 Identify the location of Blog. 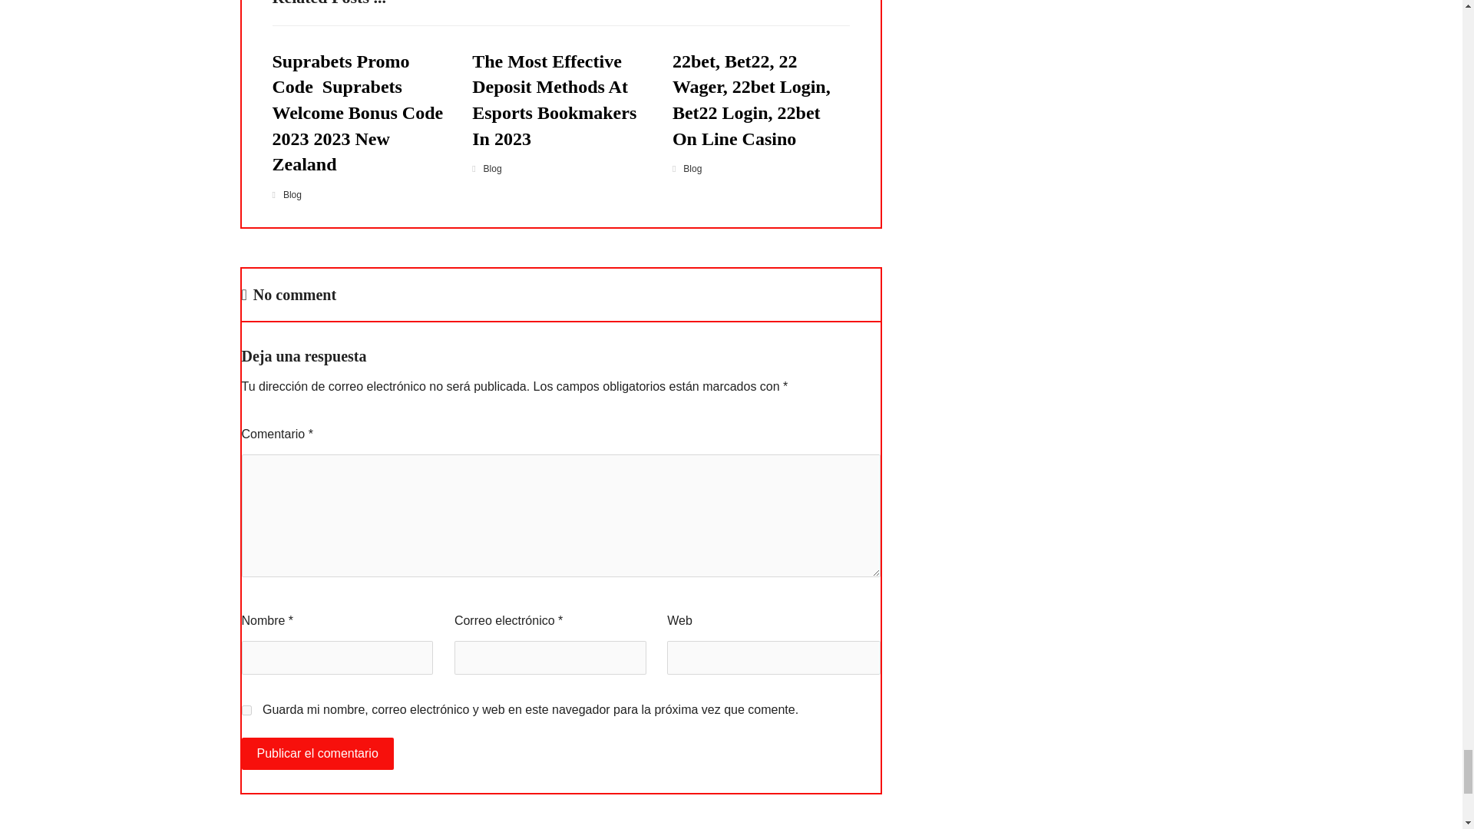
(292, 195).